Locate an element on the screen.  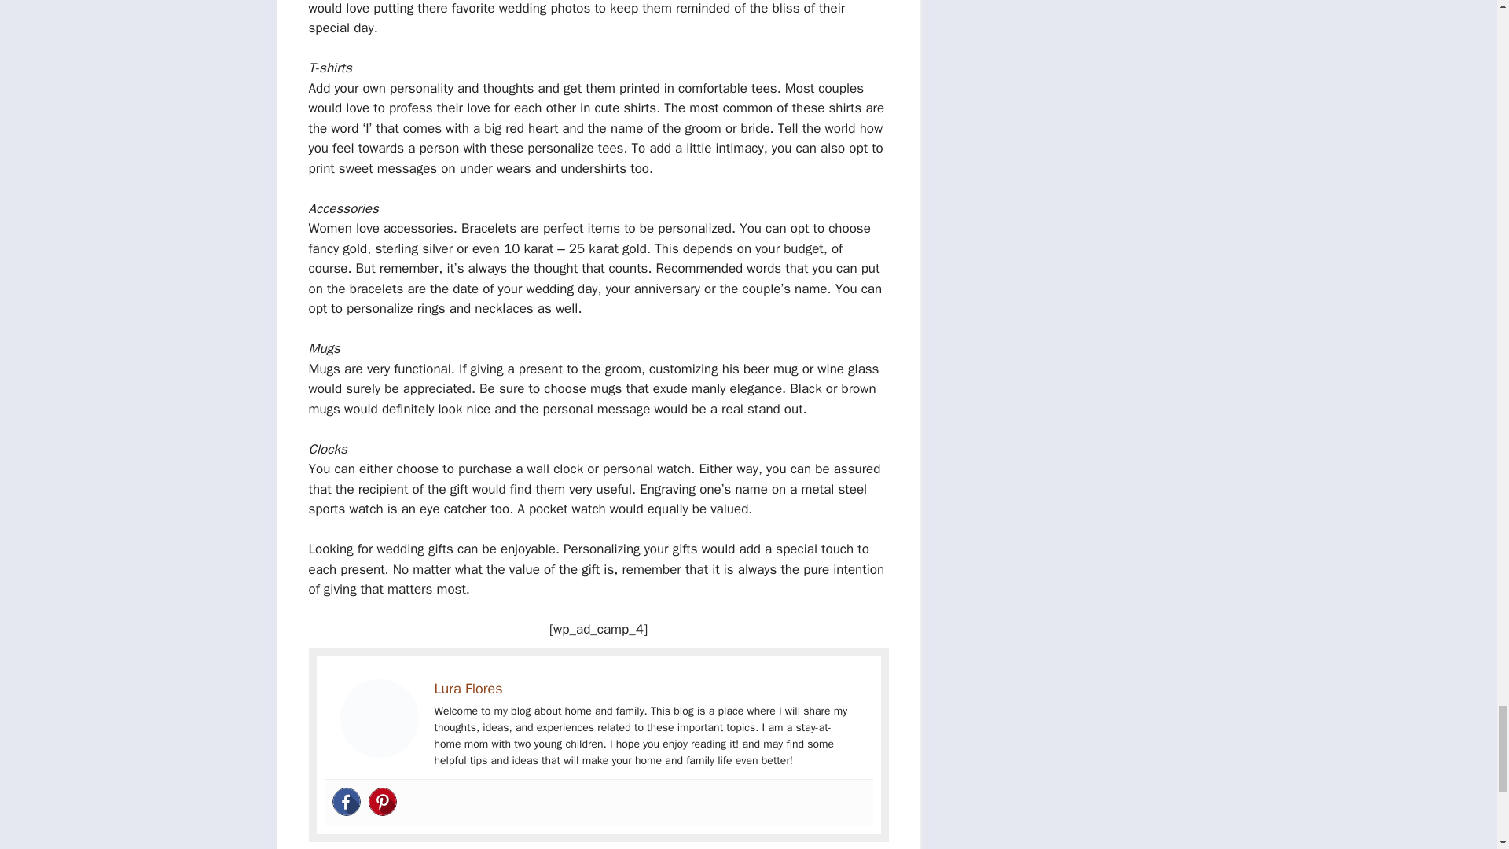
Facebook is located at coordinates (346, 802).